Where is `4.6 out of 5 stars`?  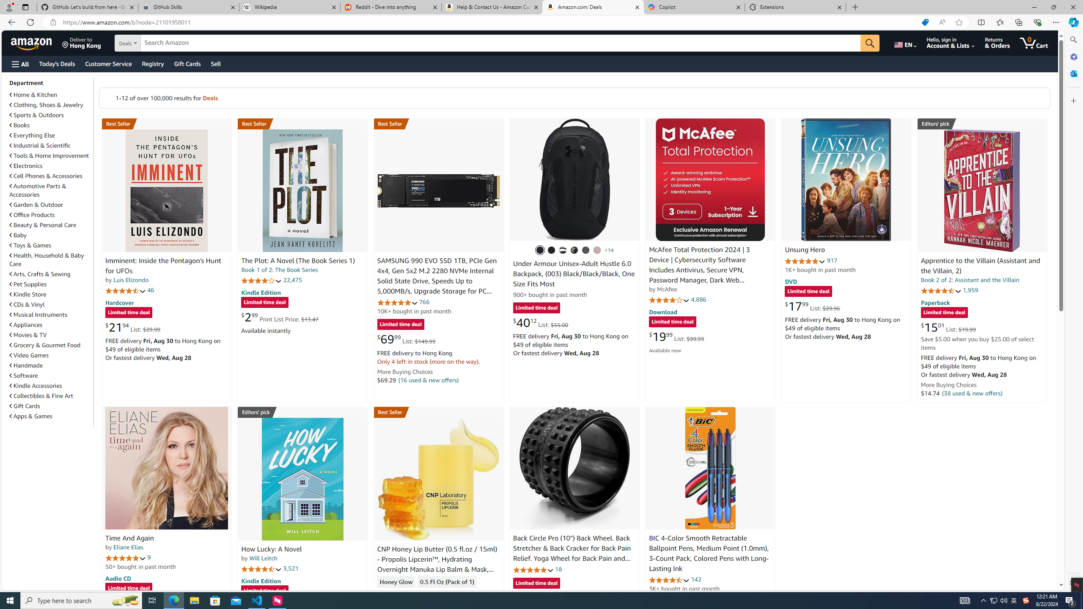
4.6 out of 5 stars is located at coordinates (669, 580).